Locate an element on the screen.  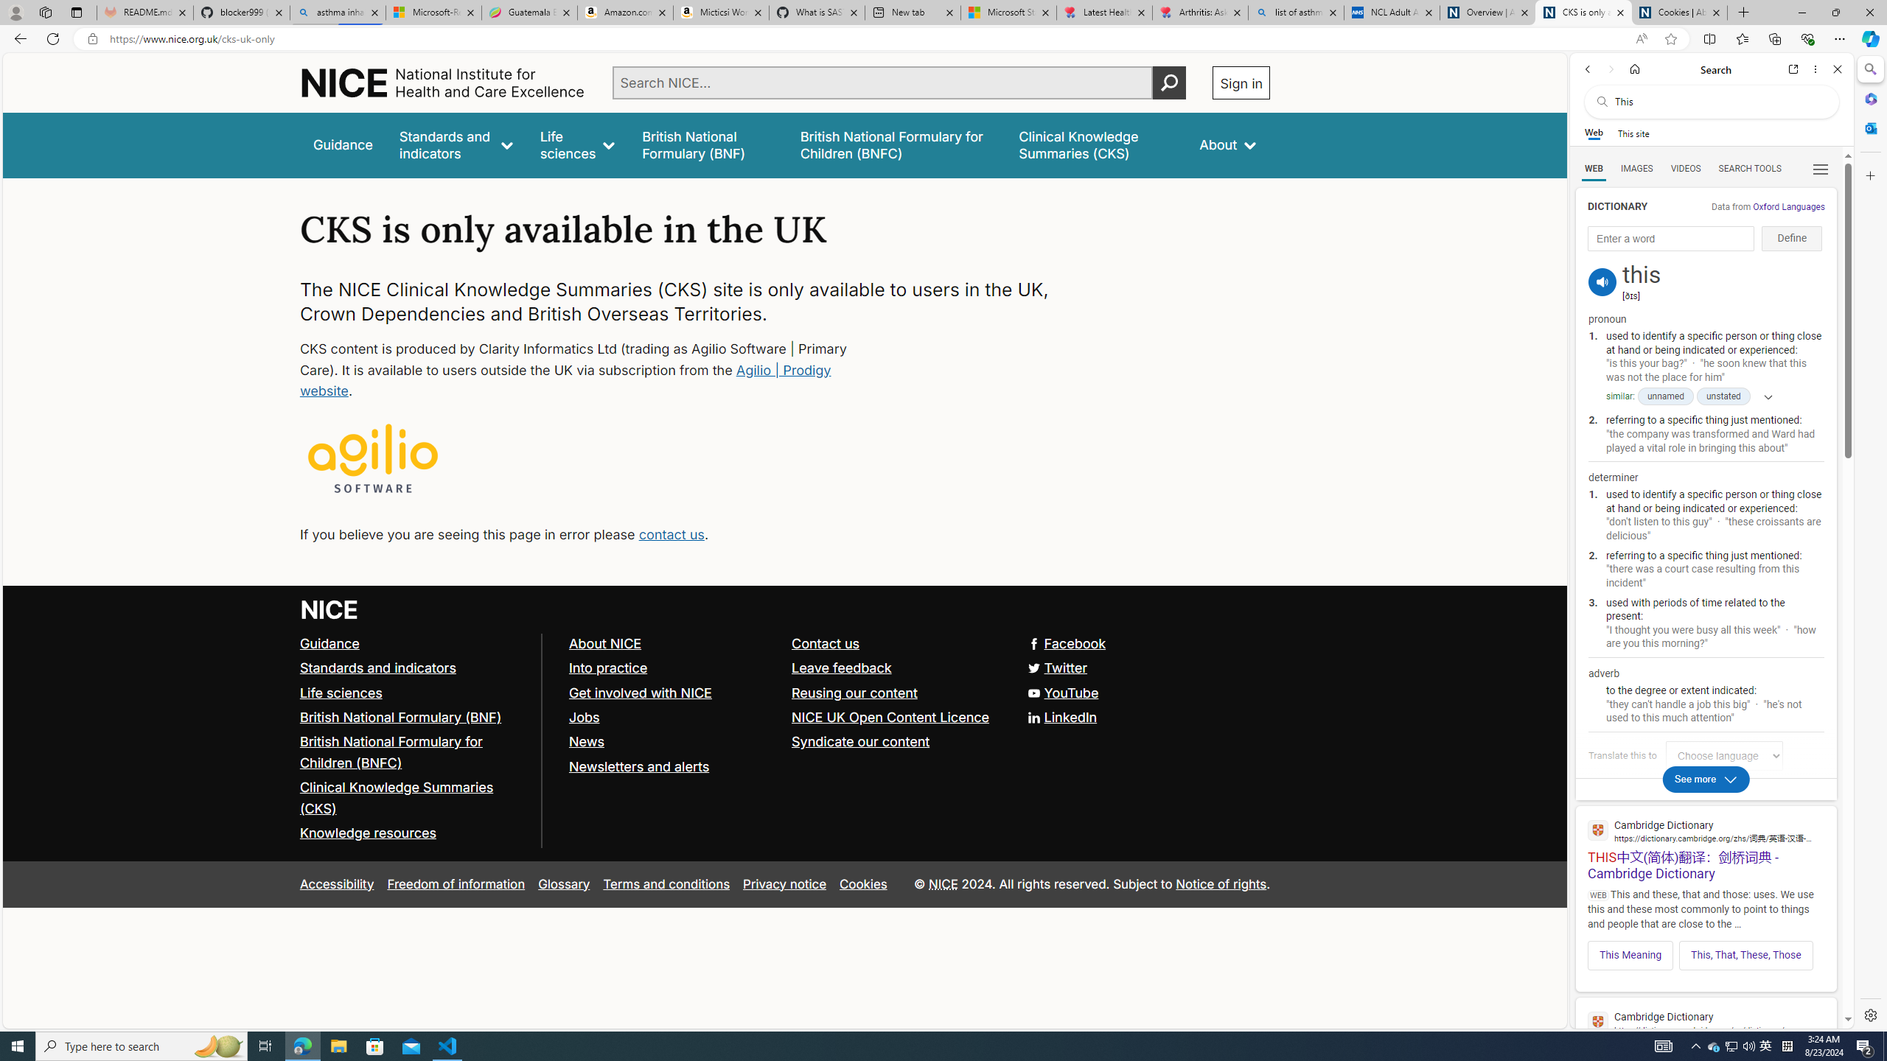
Get involved with NICE is located at coordinates (672, 693).